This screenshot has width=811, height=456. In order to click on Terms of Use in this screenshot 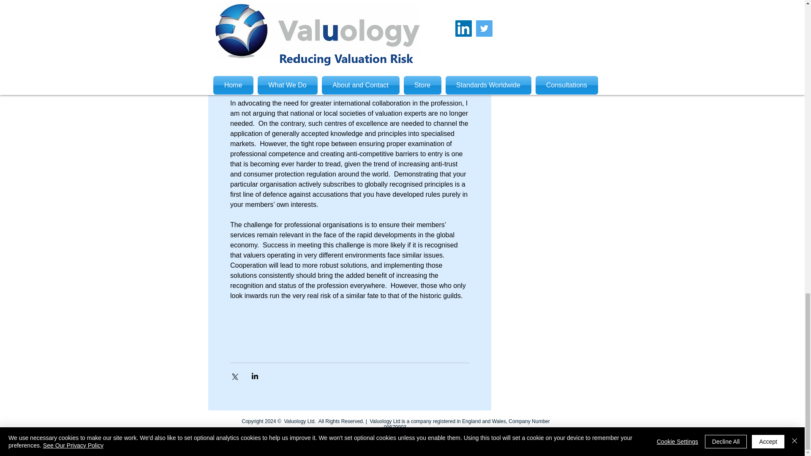, I will do `click(329, 439)`.